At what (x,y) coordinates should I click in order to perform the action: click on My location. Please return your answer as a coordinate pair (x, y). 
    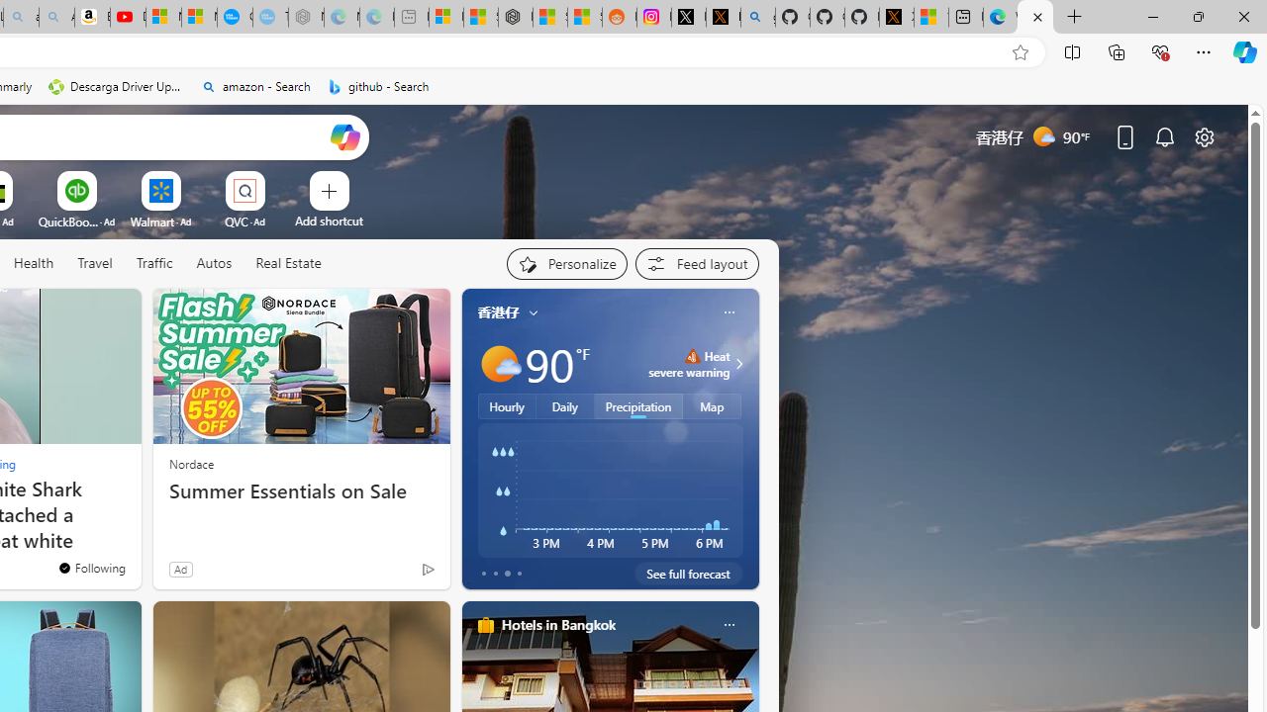
    Looking at the image, I should click on (533, 312).